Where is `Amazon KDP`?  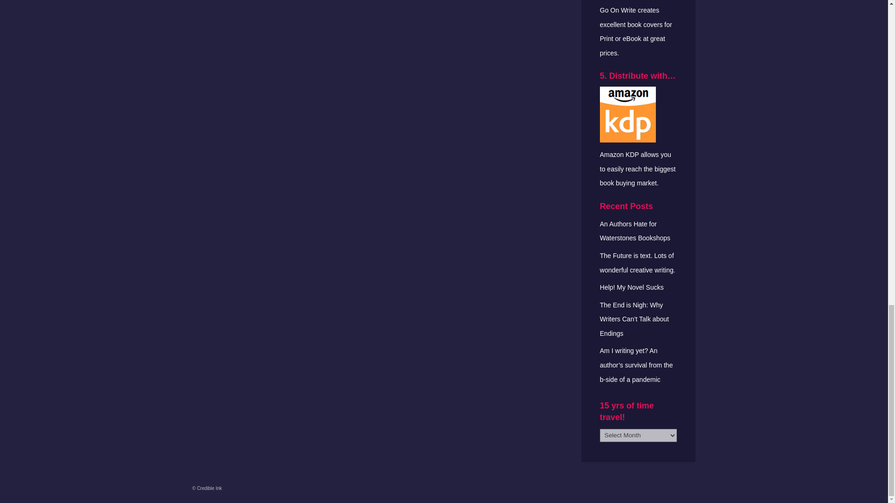
Amazon KDP is located at coordinates (619, 155).